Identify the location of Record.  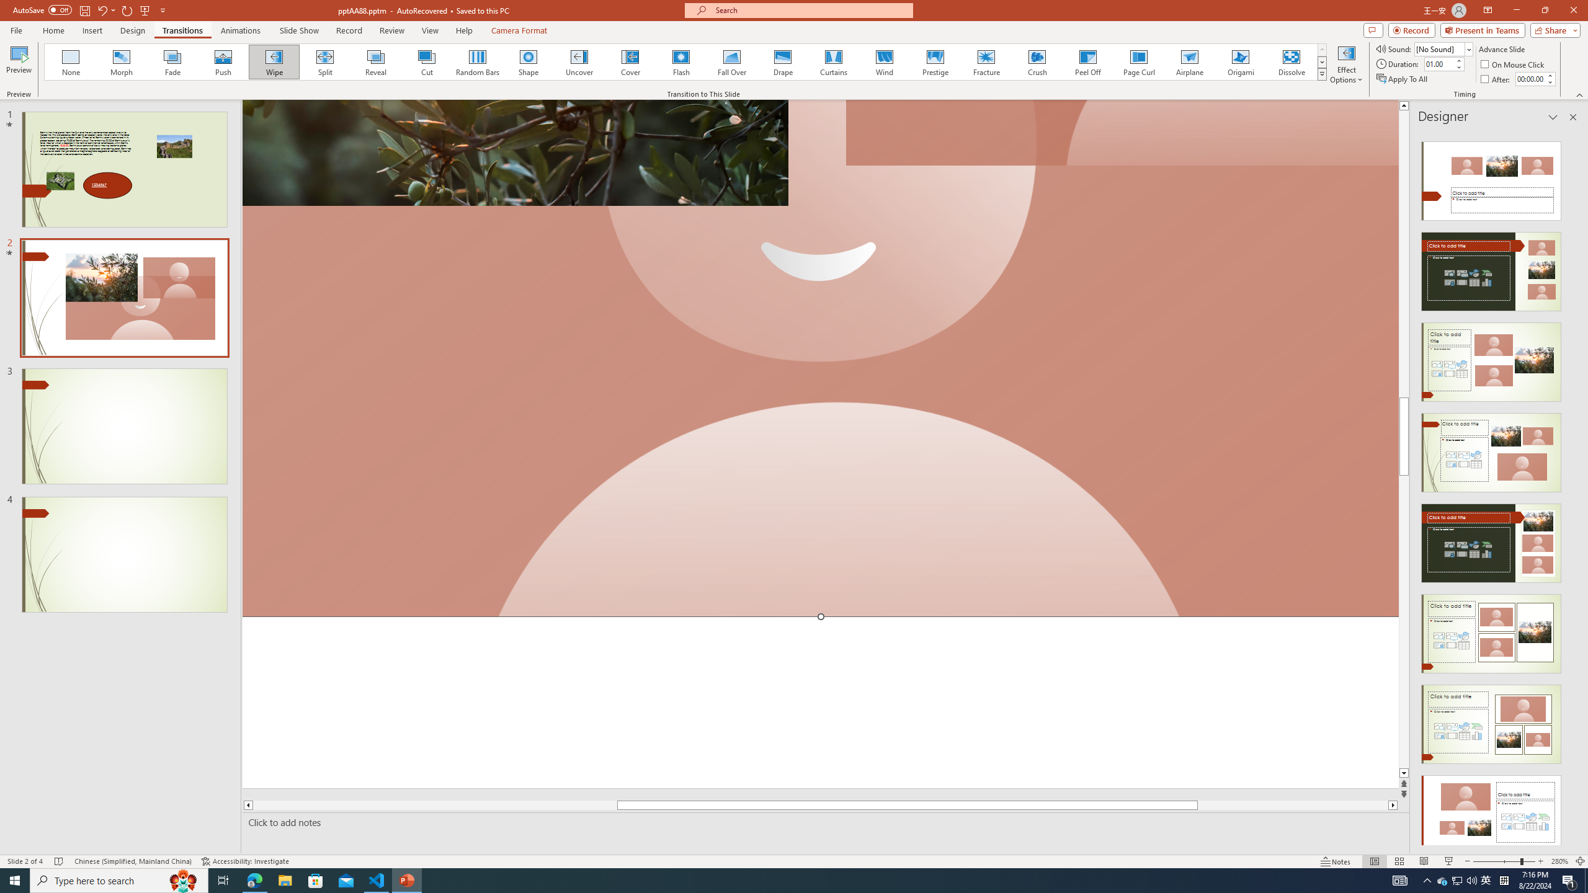
(349, 30).